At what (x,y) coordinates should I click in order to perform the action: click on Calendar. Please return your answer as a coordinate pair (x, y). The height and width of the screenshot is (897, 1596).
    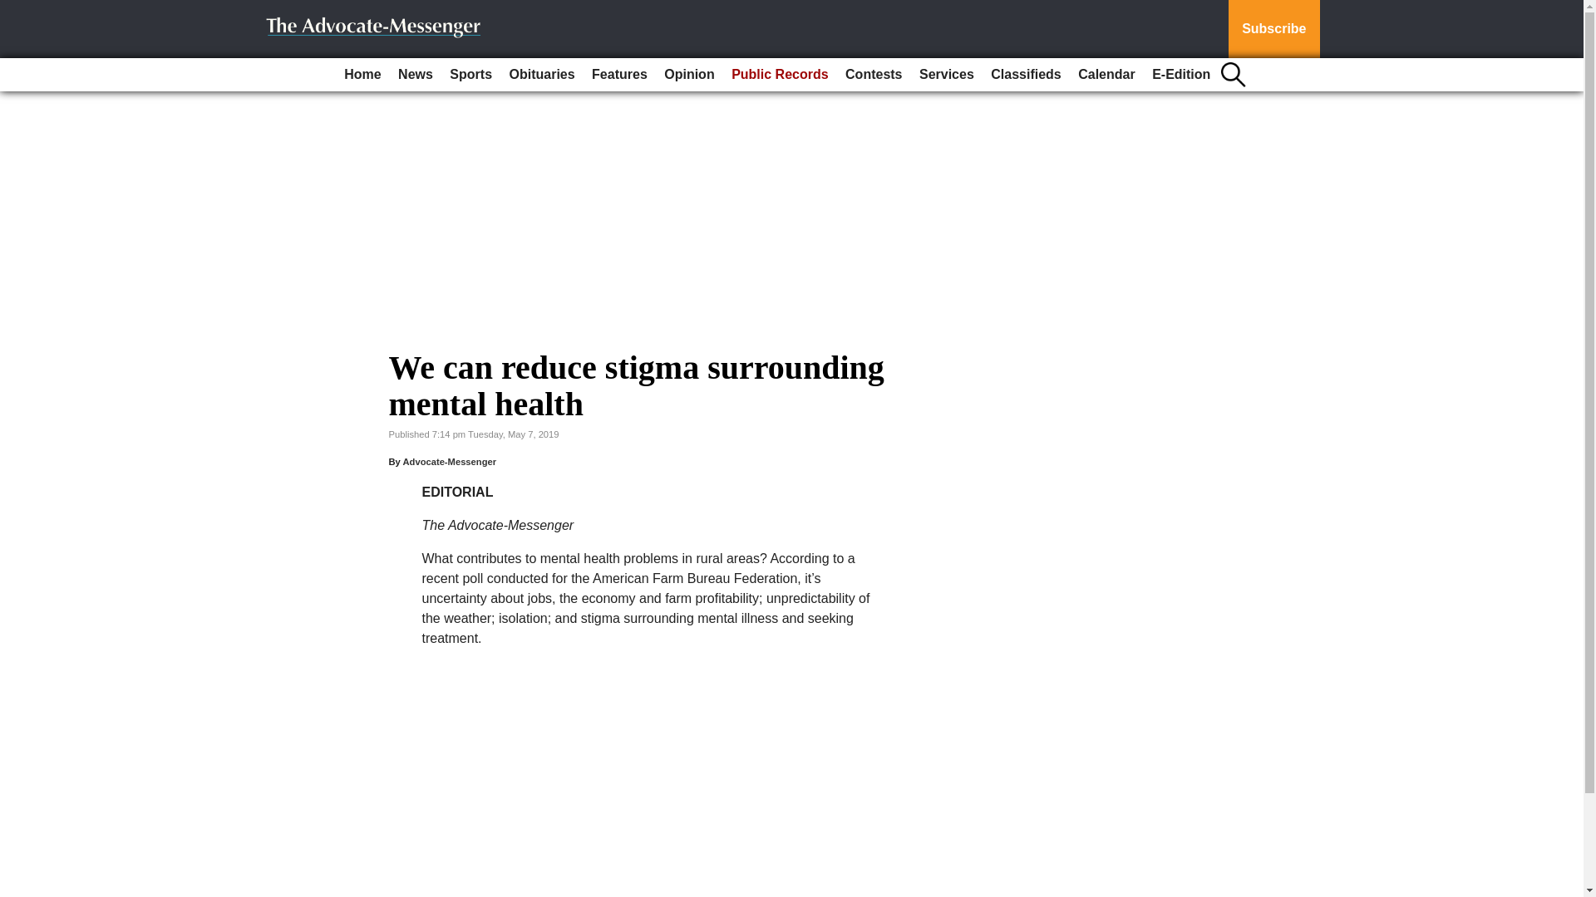
    Looking at the image, I should click on (1106, 75).